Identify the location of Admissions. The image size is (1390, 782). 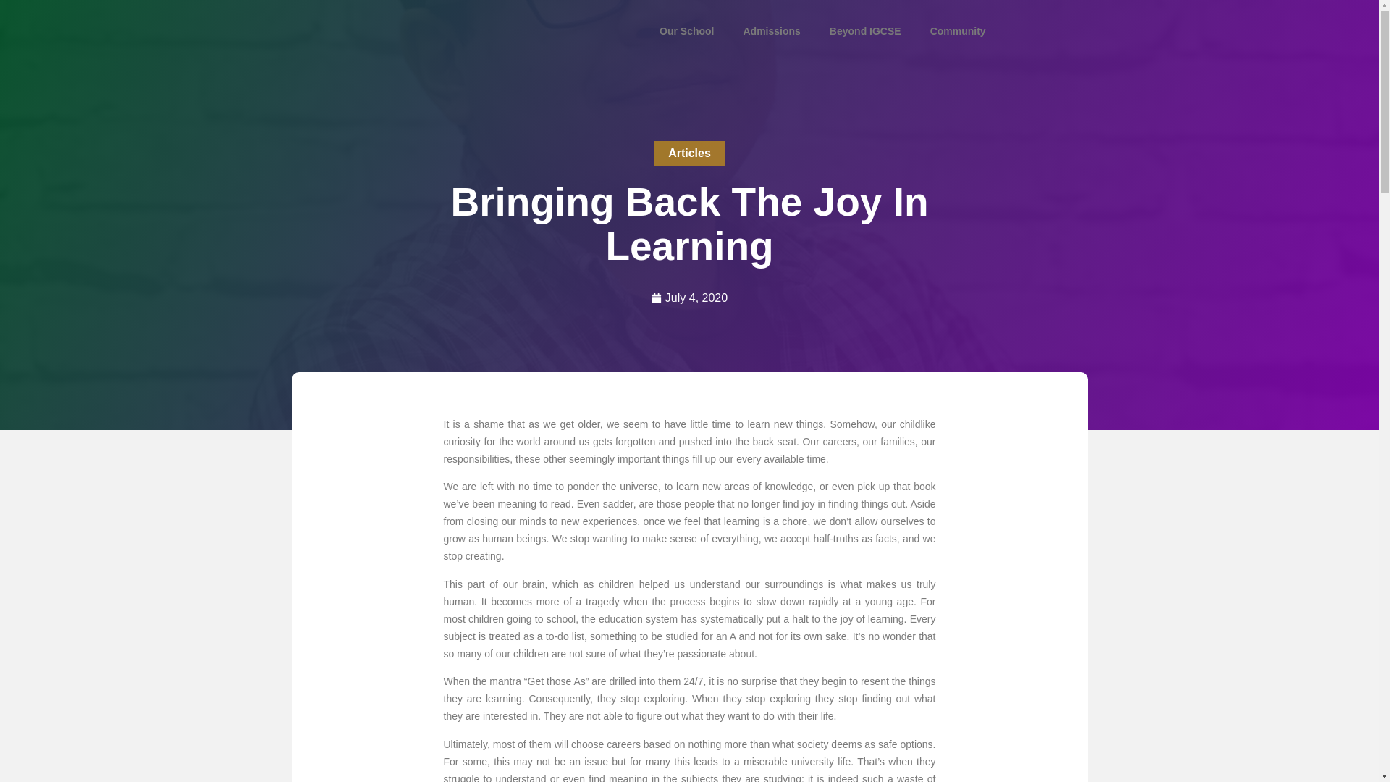
(772, 30).